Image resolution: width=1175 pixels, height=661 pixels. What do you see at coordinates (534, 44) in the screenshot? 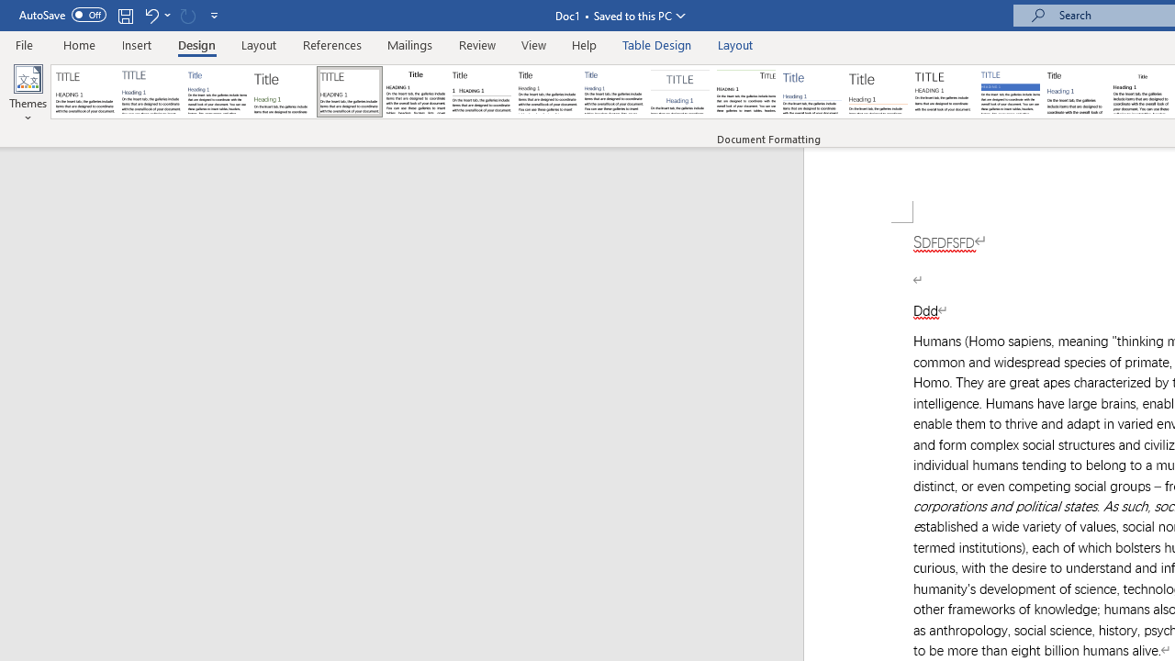
I see `View` at bounding box center [534, 44].